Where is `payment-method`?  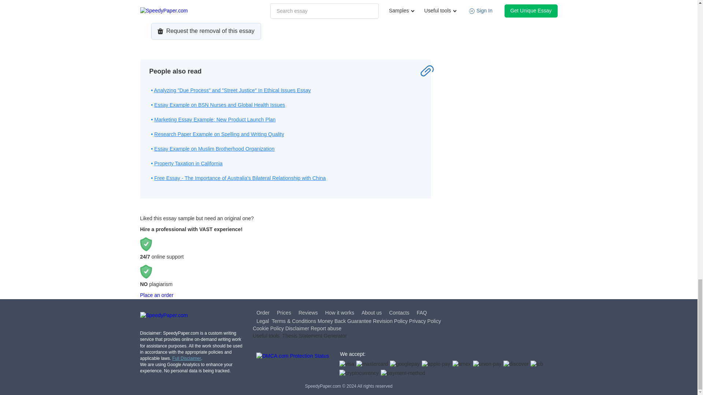
payment-method is located at coordinates (403, 373).